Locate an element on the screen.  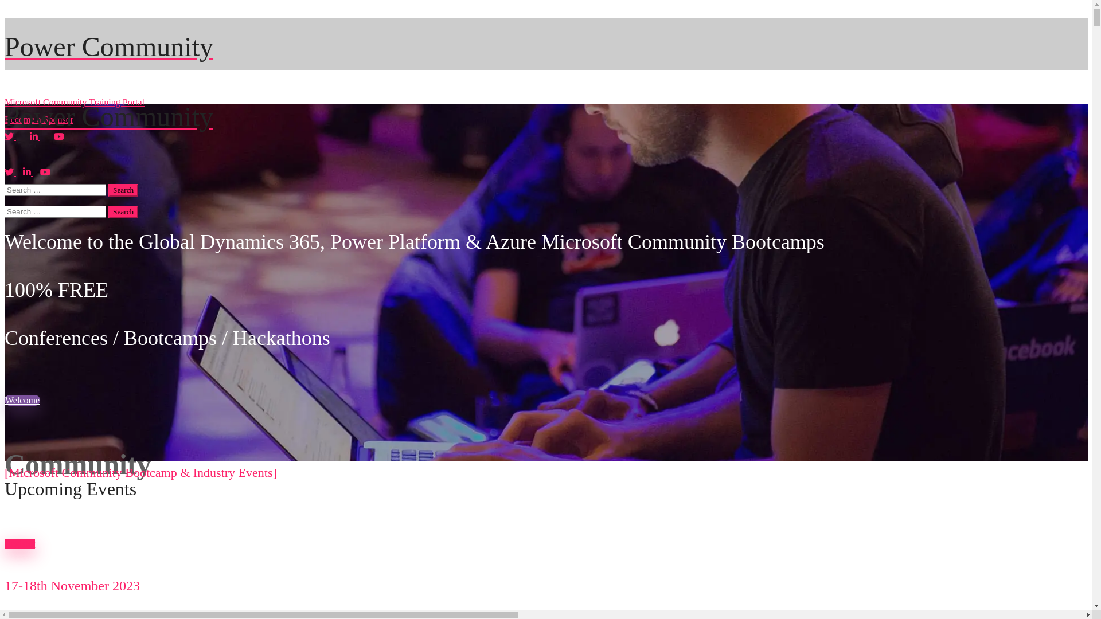
Microsoft Community Training Portal is located at coordinates (75, 102).